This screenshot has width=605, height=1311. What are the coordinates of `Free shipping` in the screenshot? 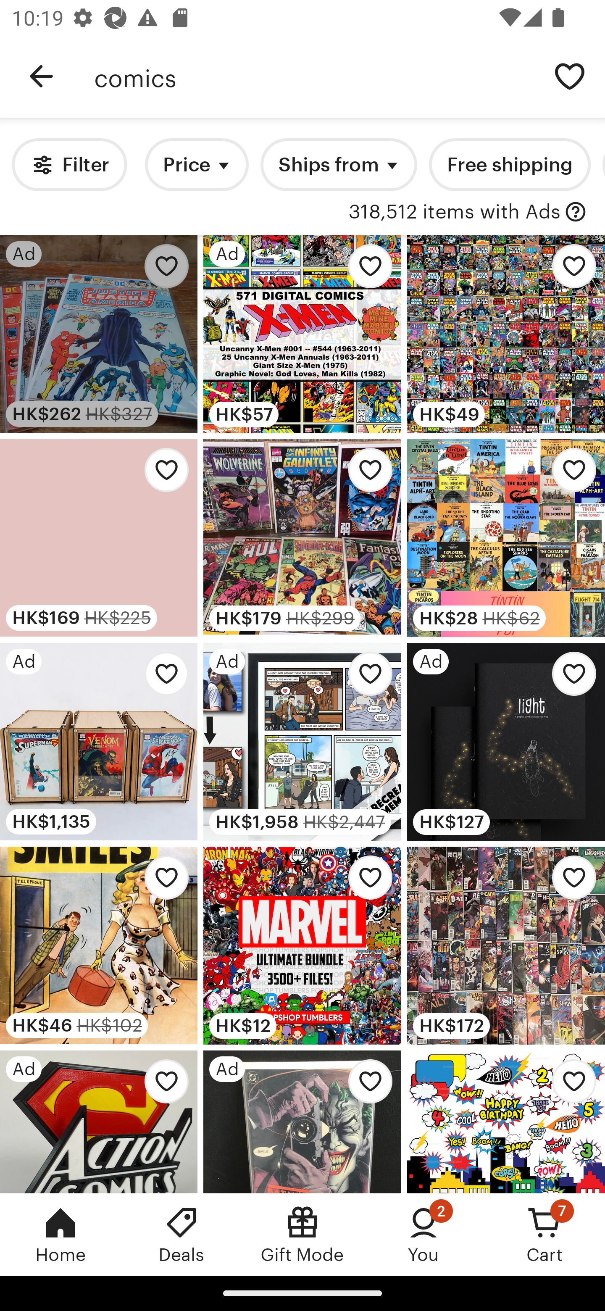 It's located at (509, 165).